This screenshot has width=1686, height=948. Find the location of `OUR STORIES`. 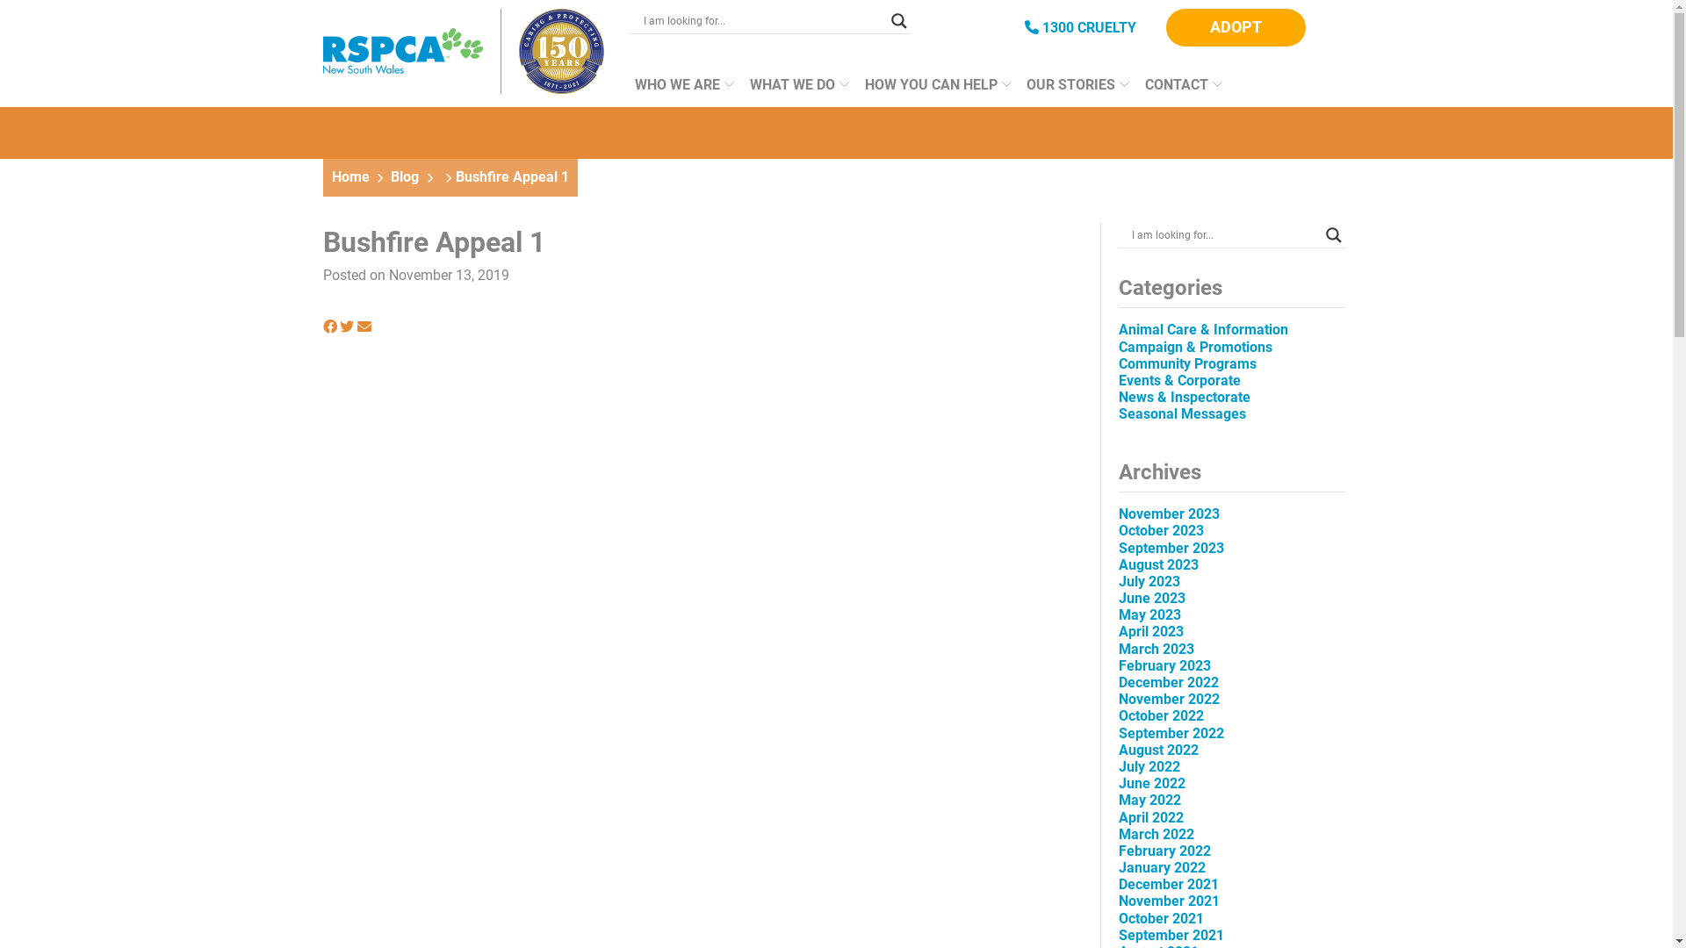

OUR STORIES is located at coordinates (1073, 91).